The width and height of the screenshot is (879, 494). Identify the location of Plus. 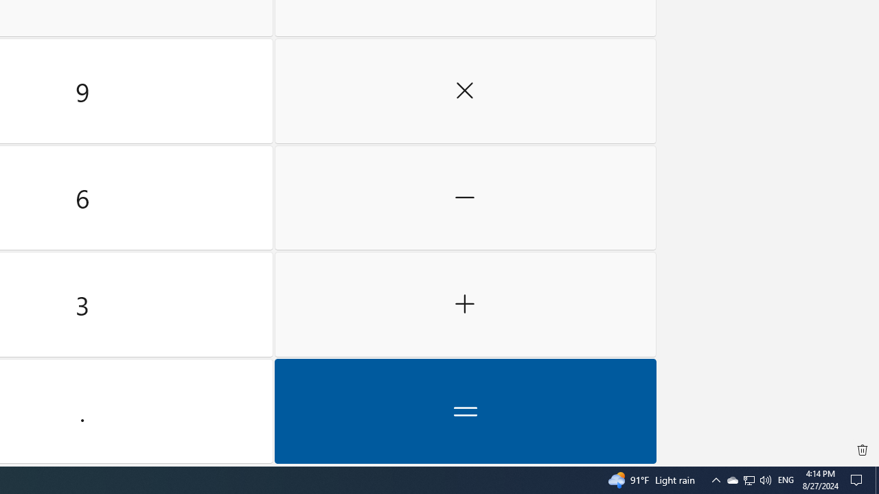
(466, 305).